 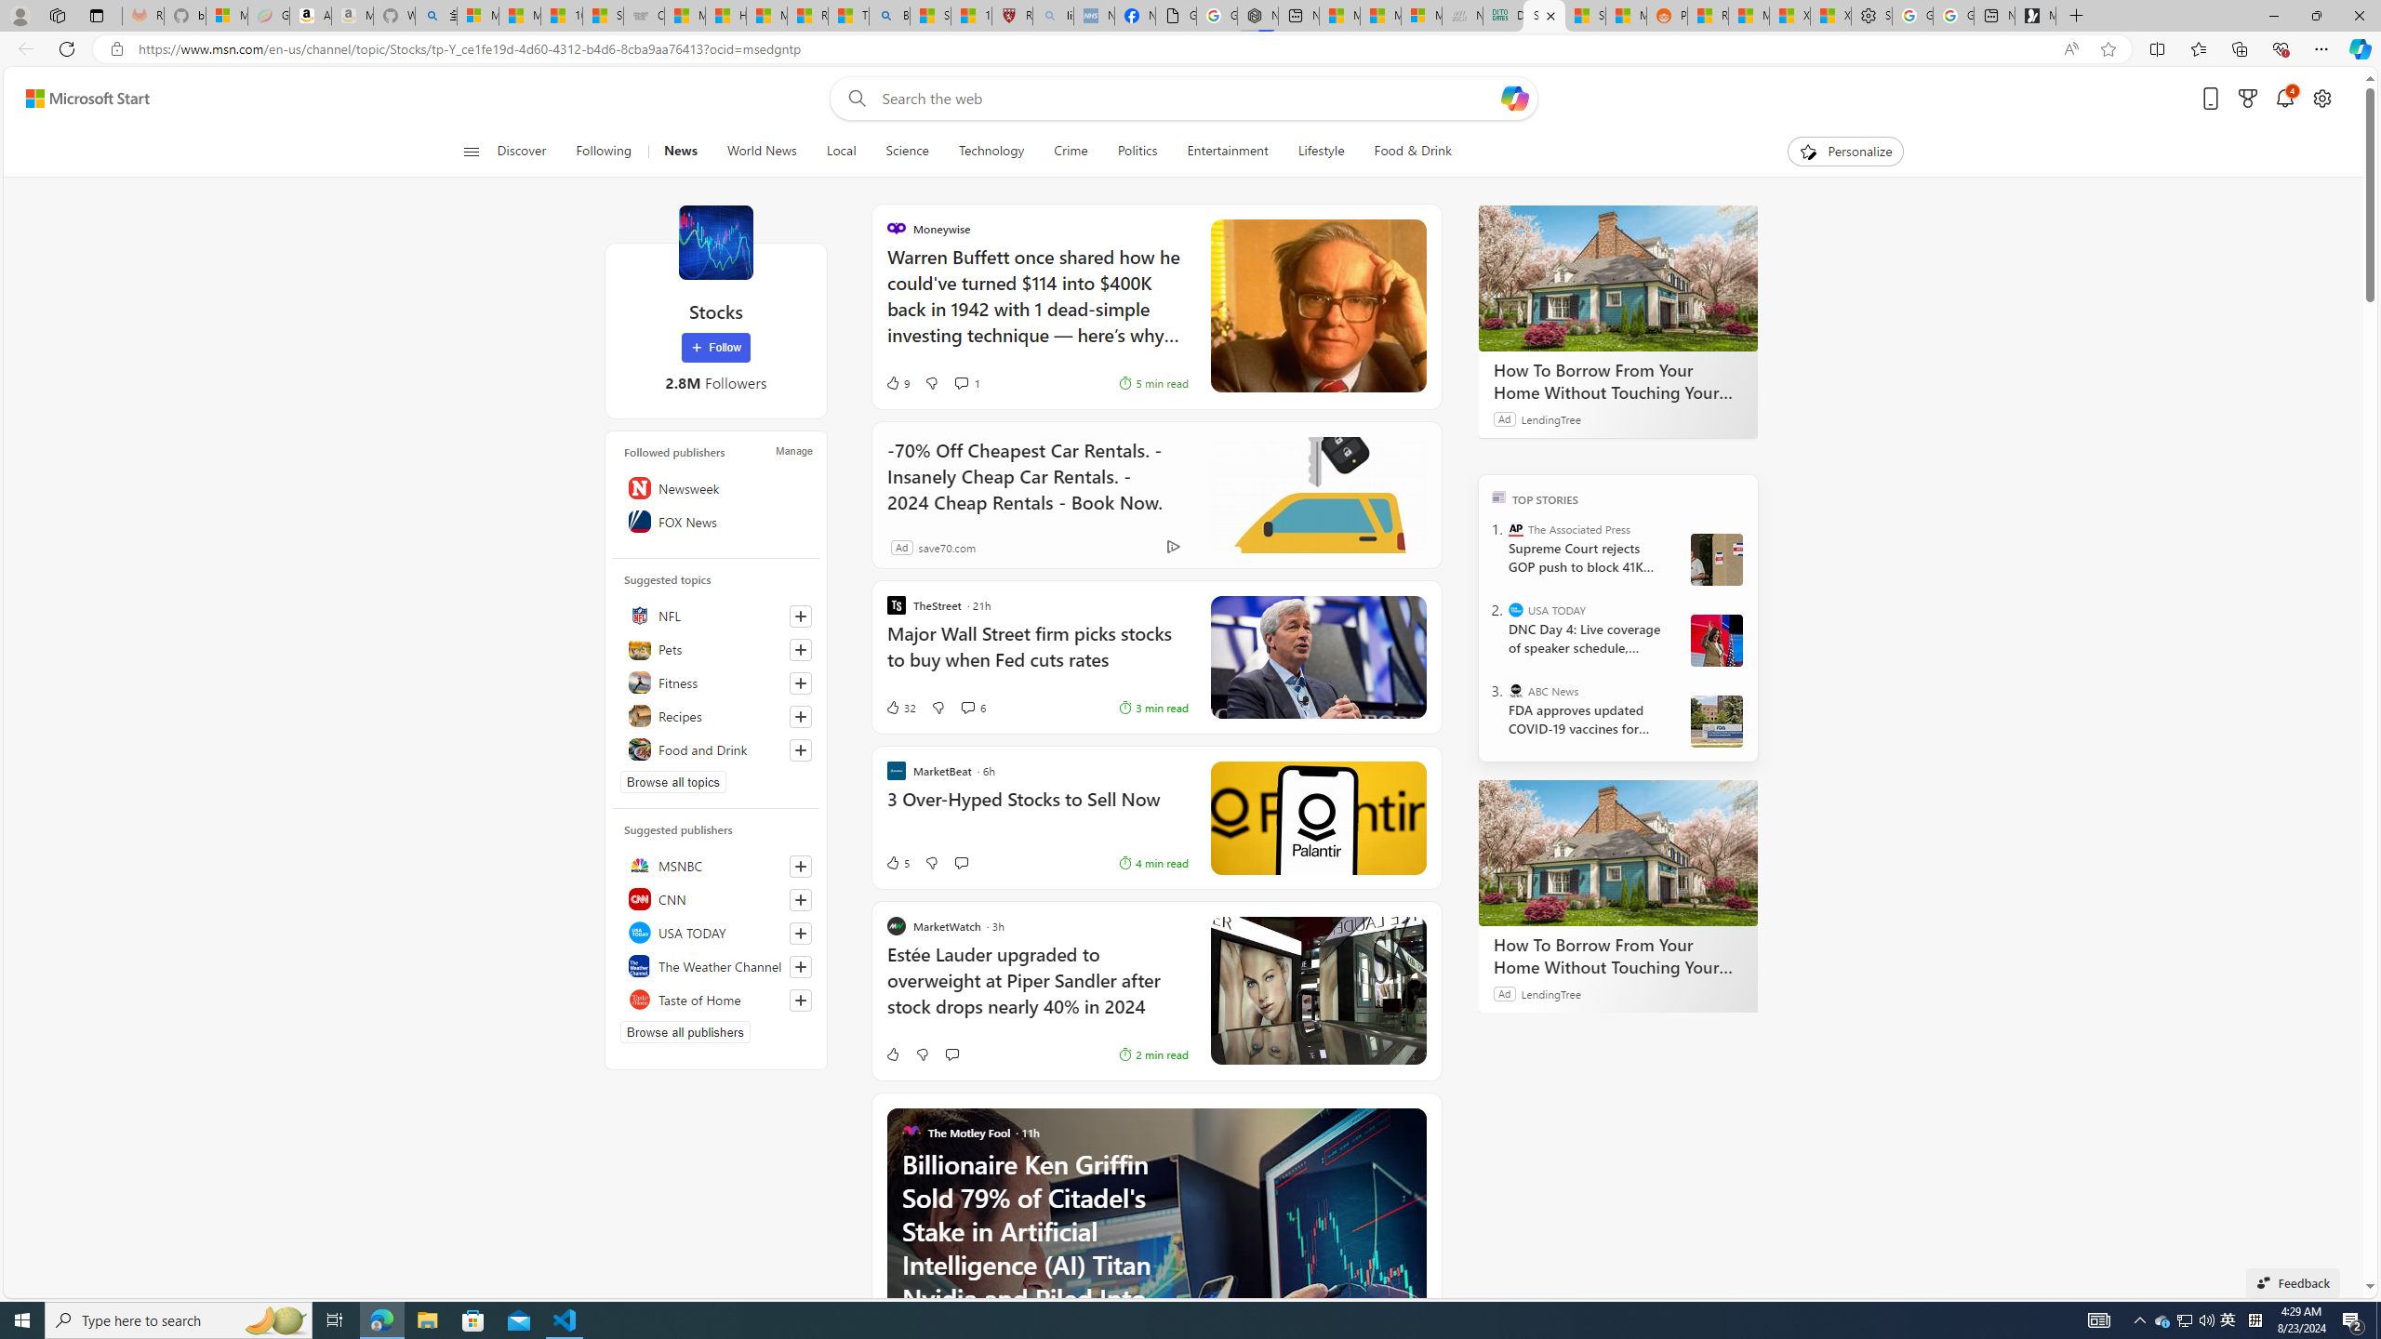 I want to click on Science, so click(x=906, y=152).